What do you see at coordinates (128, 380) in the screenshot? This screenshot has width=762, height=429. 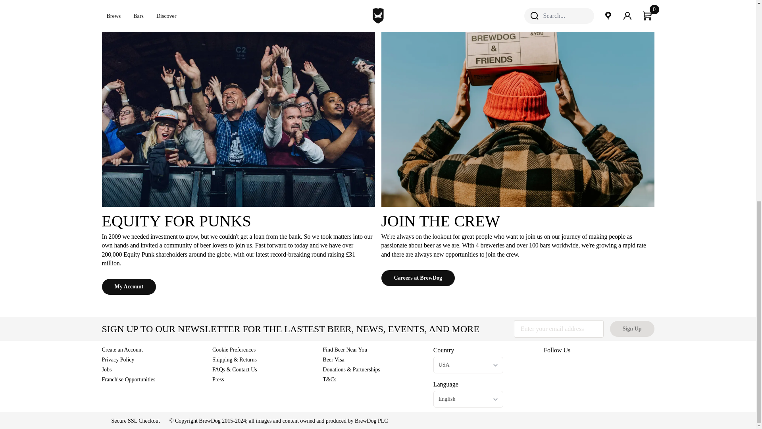 I see `Franchise Opportunities` at bounding box center [128, 380].